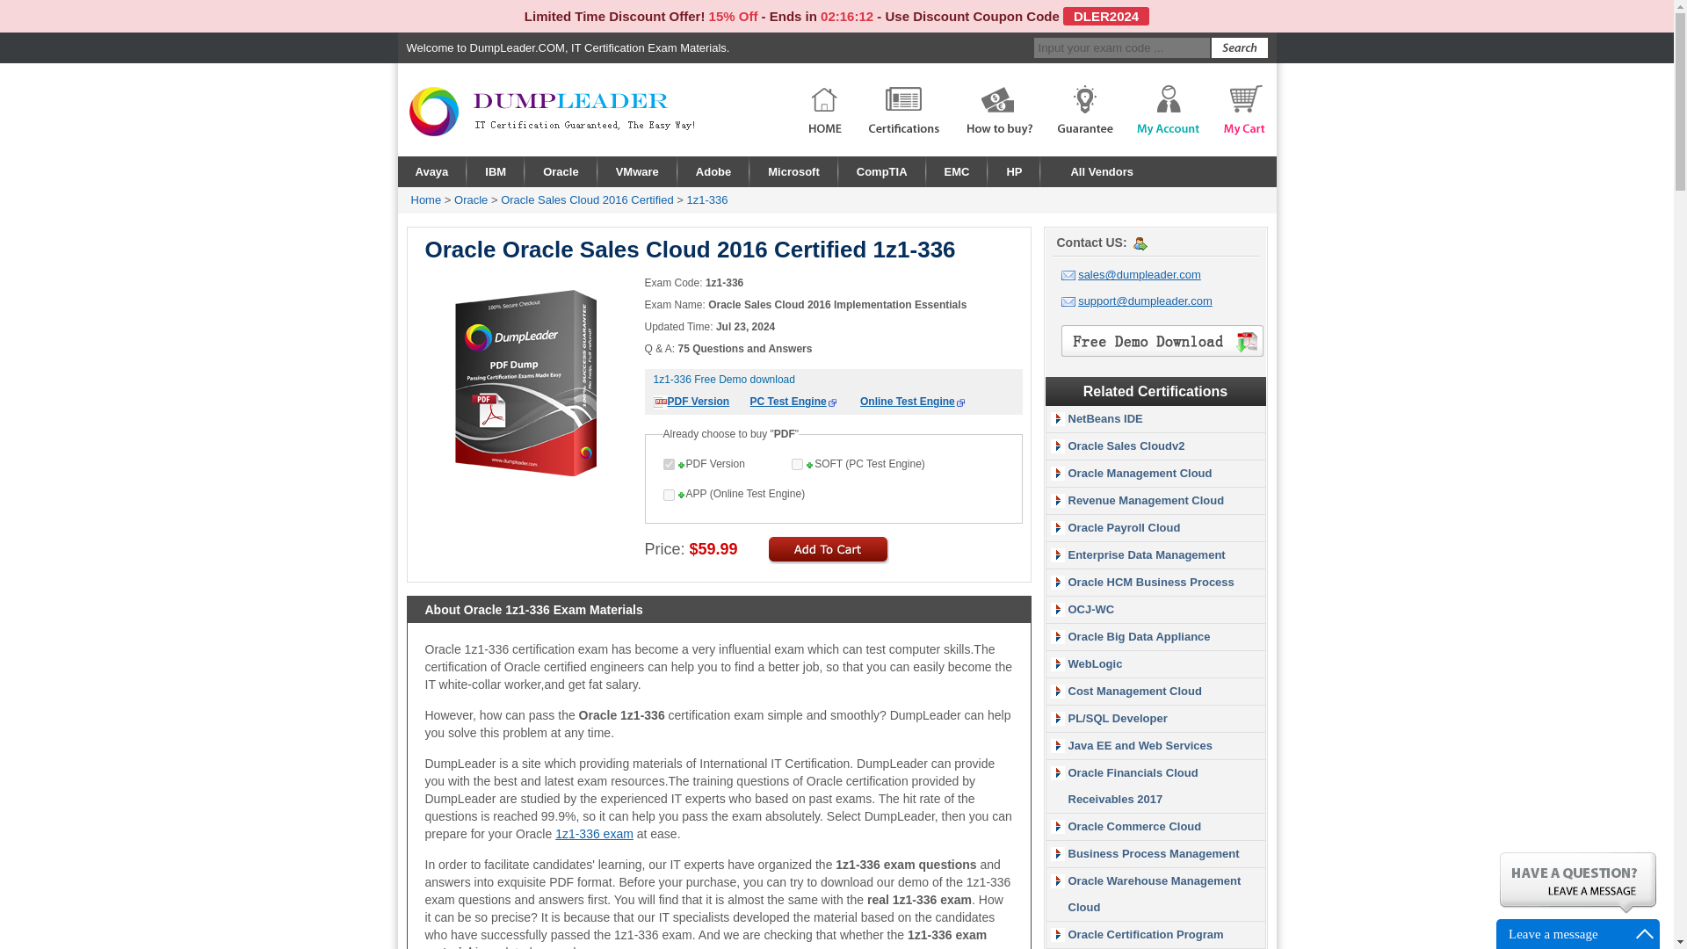 Image resolution: width=1687 pixels, height=949 pixels. What do you see at coordinates (638, 171) in the screenshot?
I see `VMware` at bounding box center [638, 171].